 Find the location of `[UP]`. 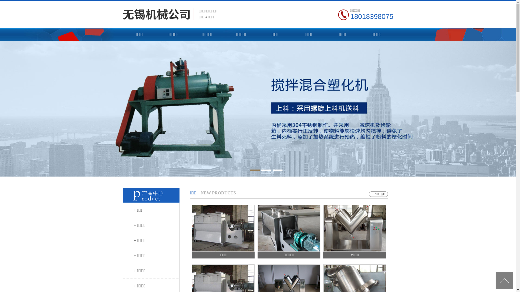

[UP] is located at coordinates (504, 281).